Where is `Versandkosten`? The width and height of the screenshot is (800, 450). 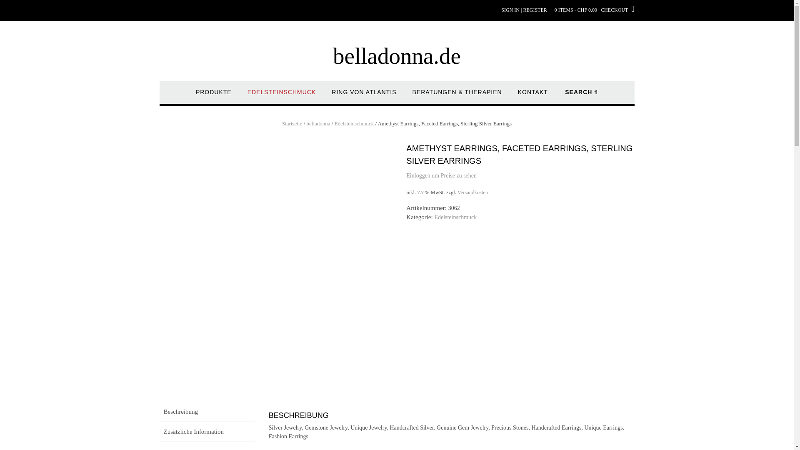 Versandkosten is located at coordinates (472, 192).